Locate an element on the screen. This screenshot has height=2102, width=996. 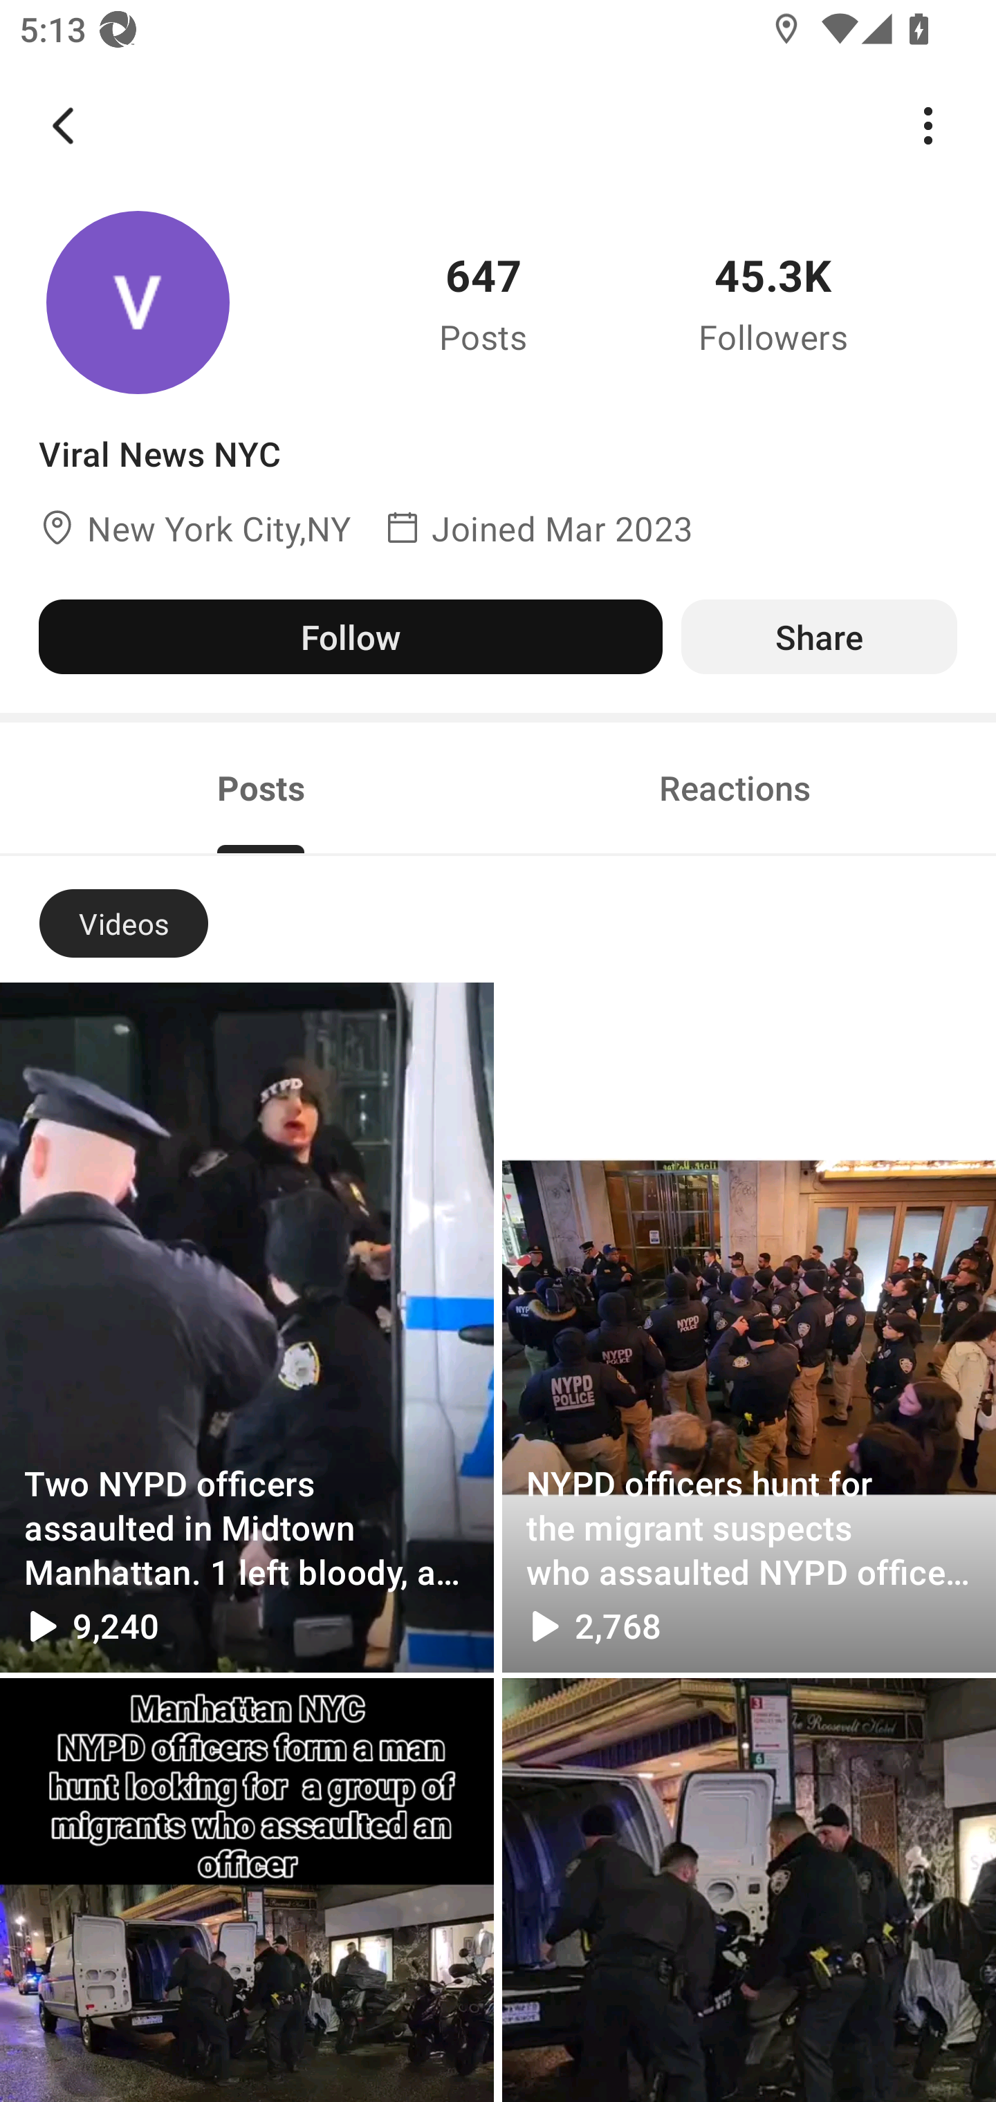
Share is located at coordinates (819, 636).